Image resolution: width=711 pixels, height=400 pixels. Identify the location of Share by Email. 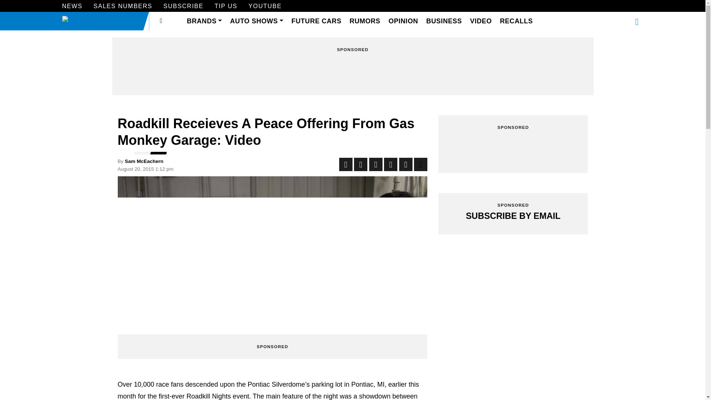
(405, 164).